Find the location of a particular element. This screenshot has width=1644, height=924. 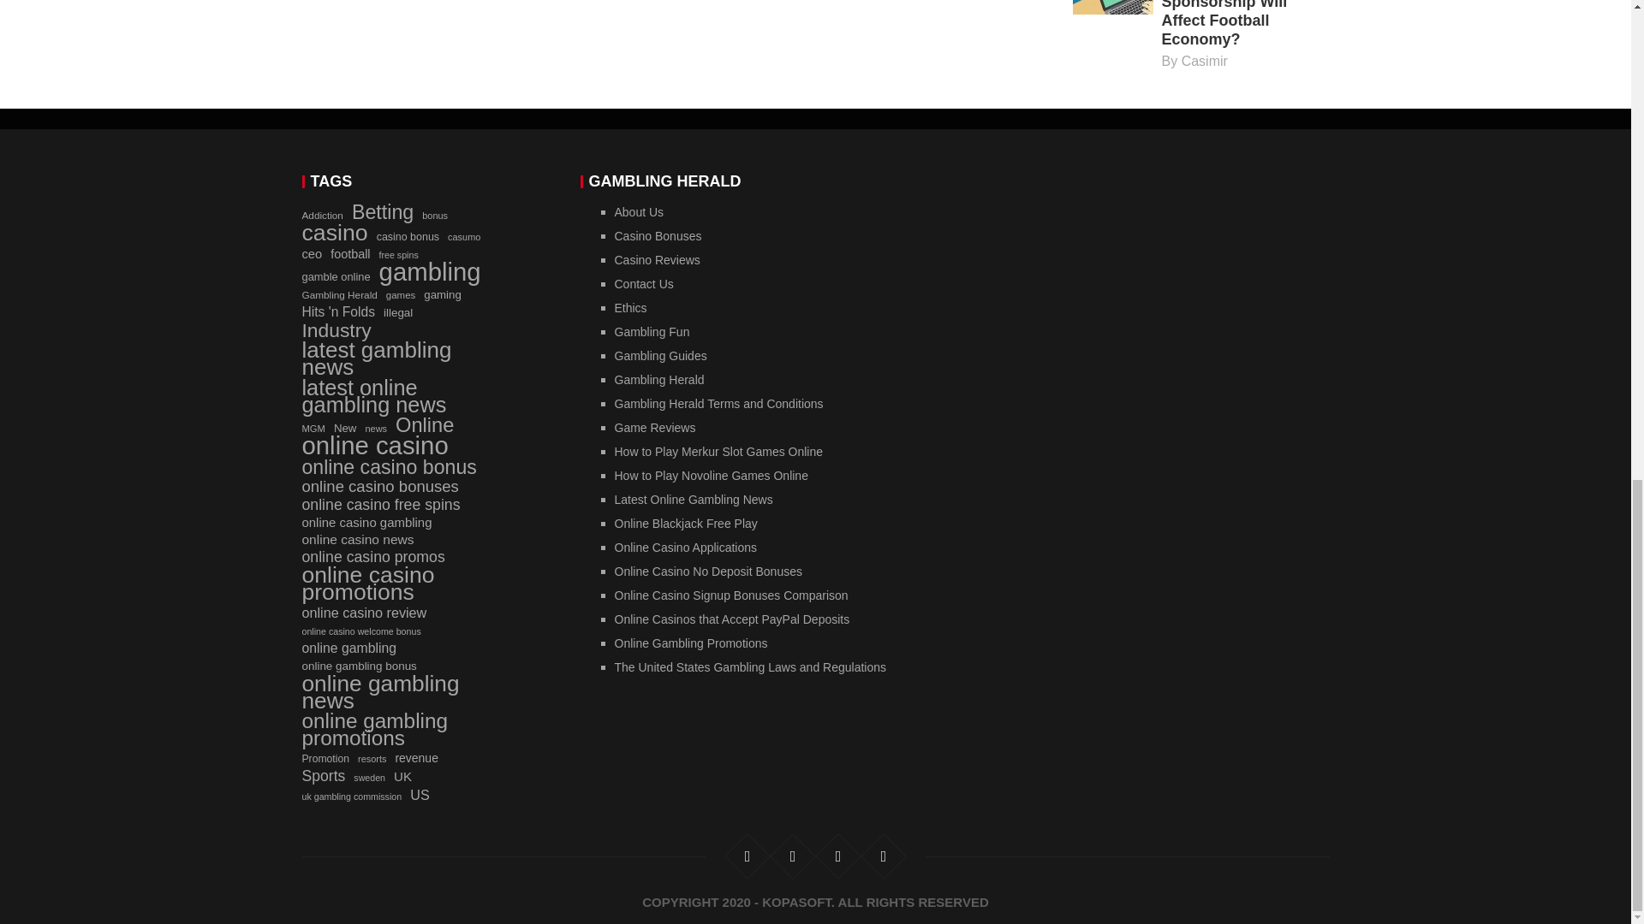

Posts by Casimir is located at coordinates (1205, 60).